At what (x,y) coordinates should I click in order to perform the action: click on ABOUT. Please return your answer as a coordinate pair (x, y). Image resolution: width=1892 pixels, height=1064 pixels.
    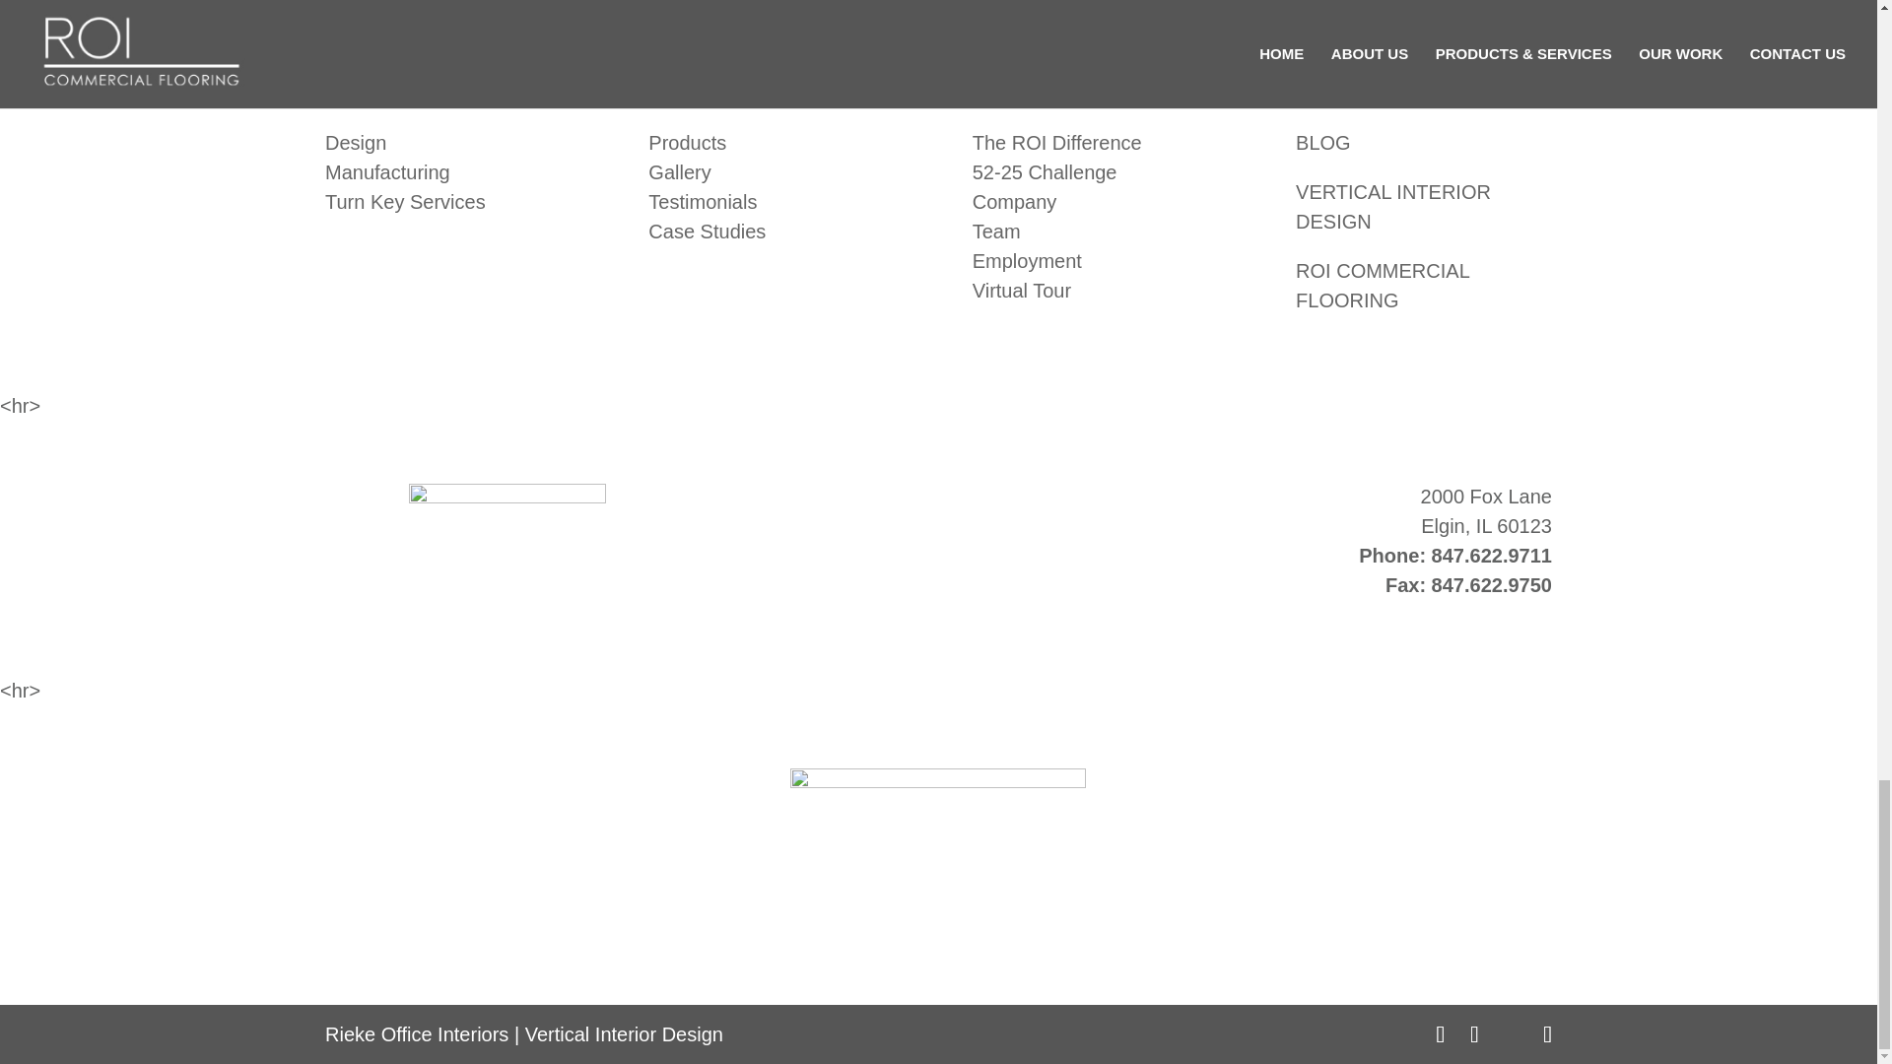
    Looking at the image, I should click on (1006, 93).